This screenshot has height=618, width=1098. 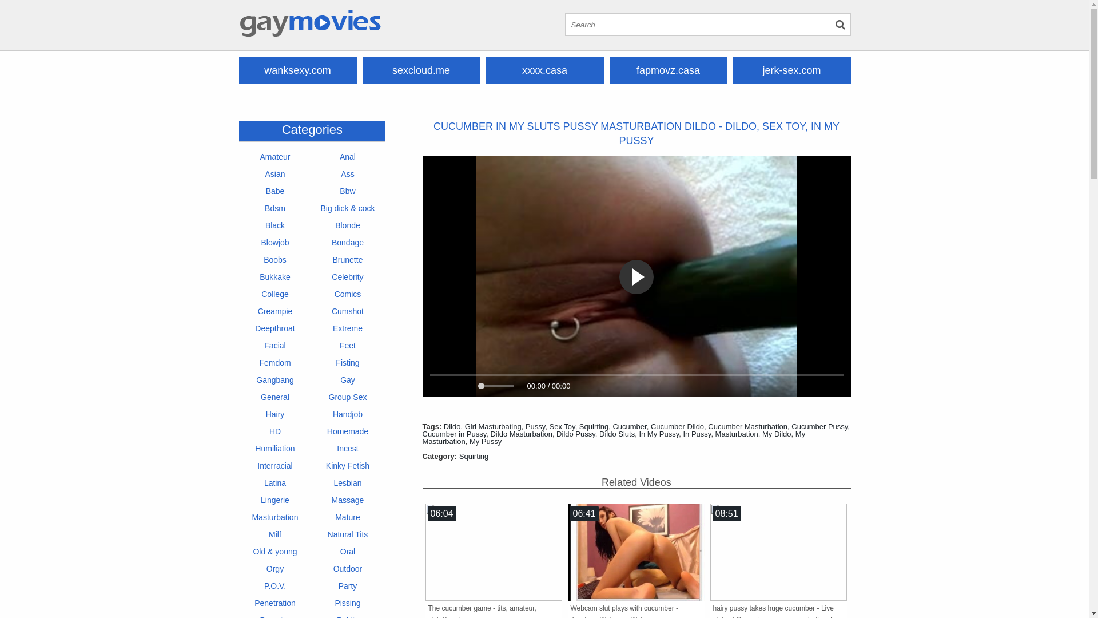 I want to click on My Dildo, so click(x=777, y=434).